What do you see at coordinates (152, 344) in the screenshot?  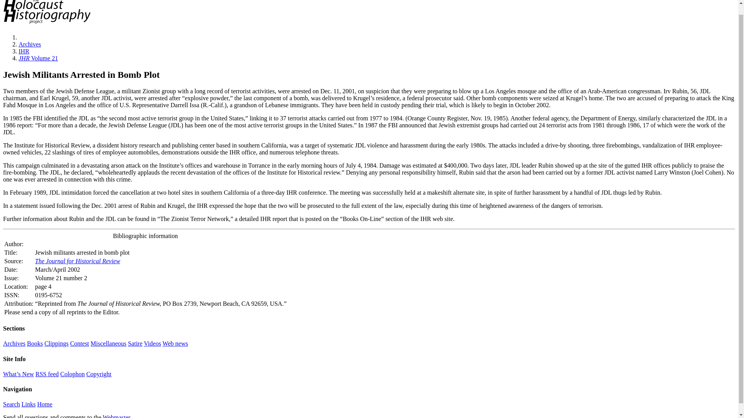 I see `Videos` at bounding box center [152, 344].